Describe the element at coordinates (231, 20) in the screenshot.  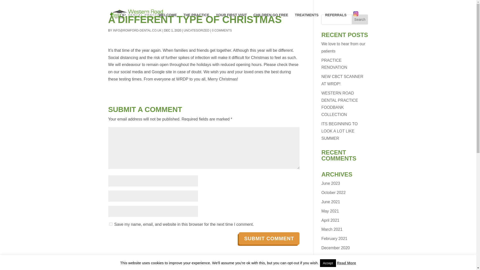
I see `YOUR FIRST VISIT` at that location.